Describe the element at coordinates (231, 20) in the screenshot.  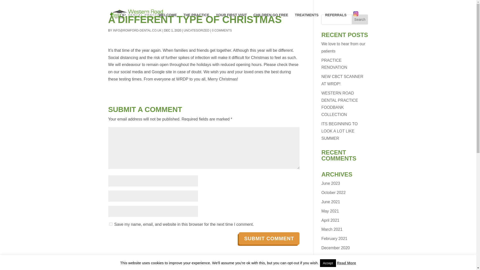
I see `YOUR FIRST VISIT` at that location.